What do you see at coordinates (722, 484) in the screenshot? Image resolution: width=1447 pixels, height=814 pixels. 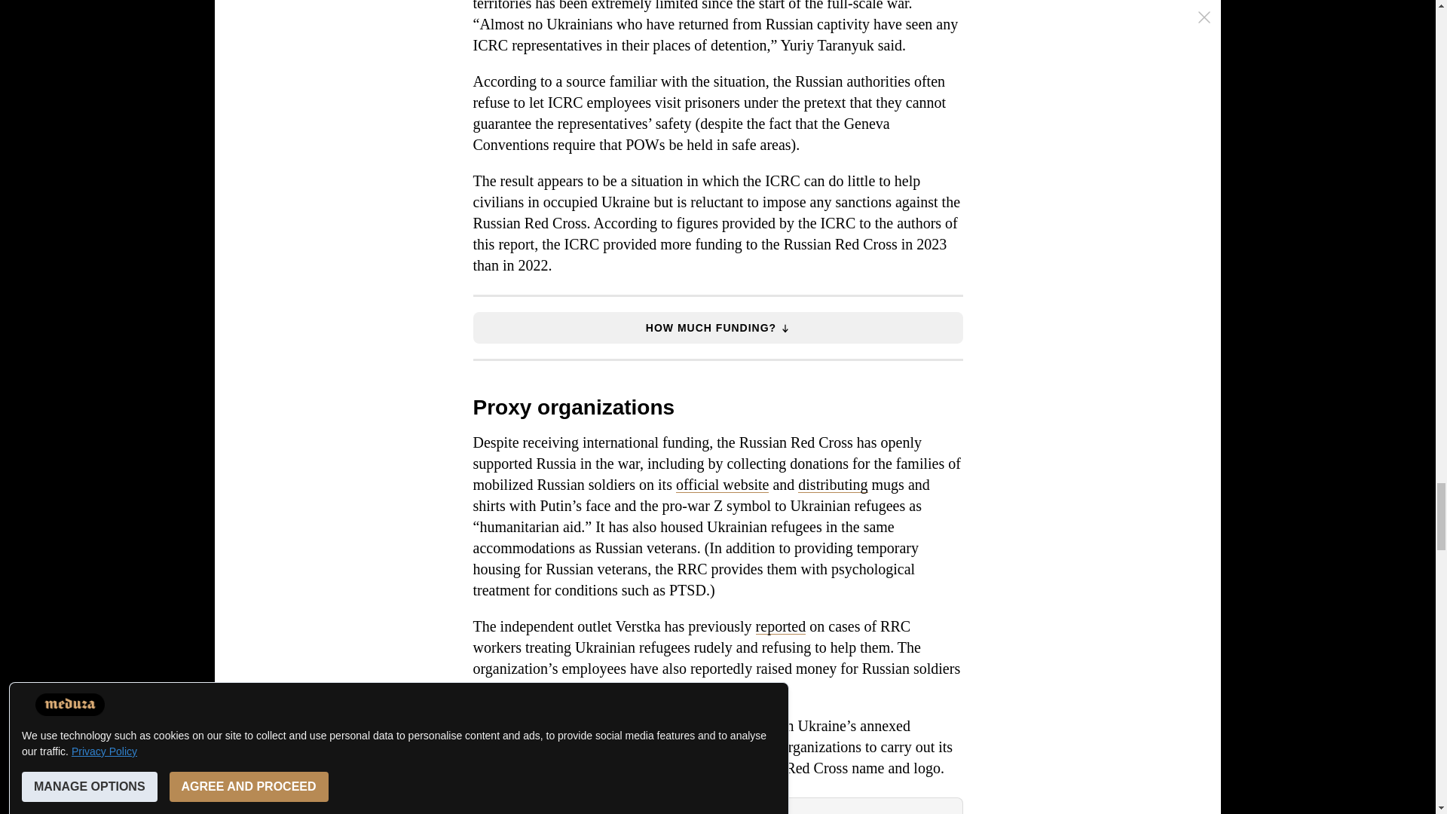 I see `official website` at bounding box center [722, 484].